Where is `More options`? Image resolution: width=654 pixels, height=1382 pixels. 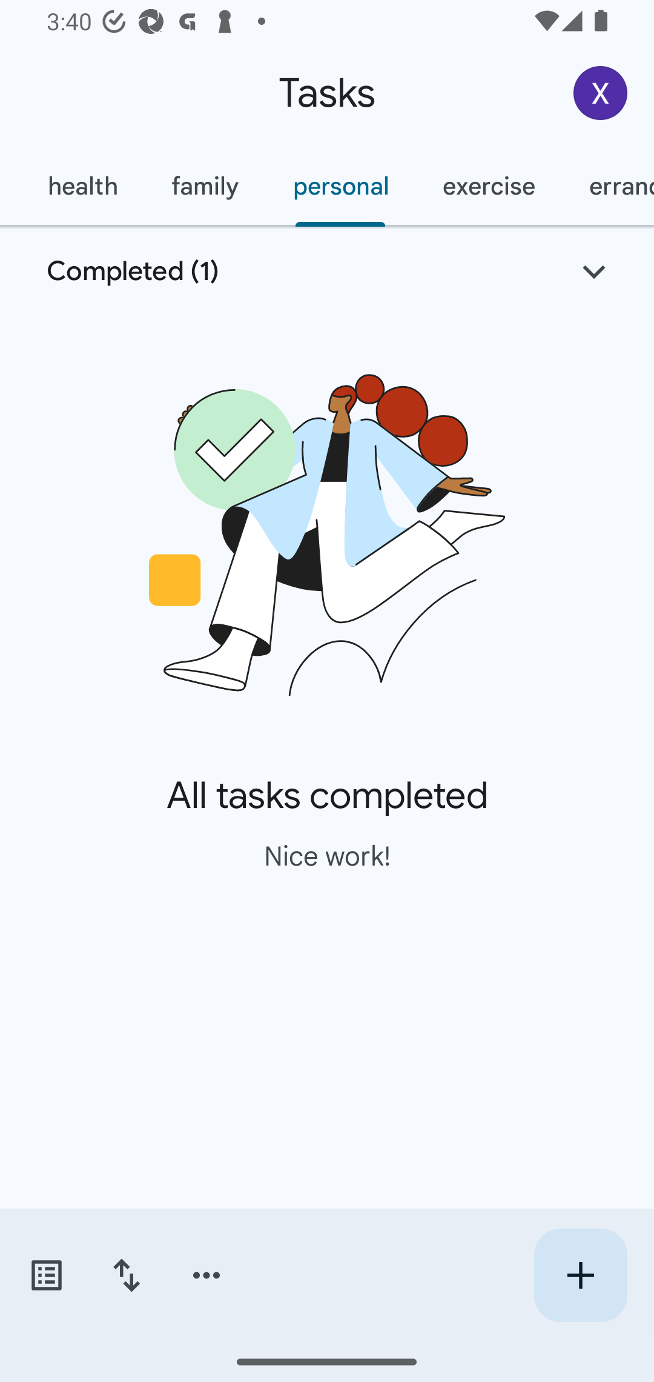
More options is located at coordinates (206, 1275).